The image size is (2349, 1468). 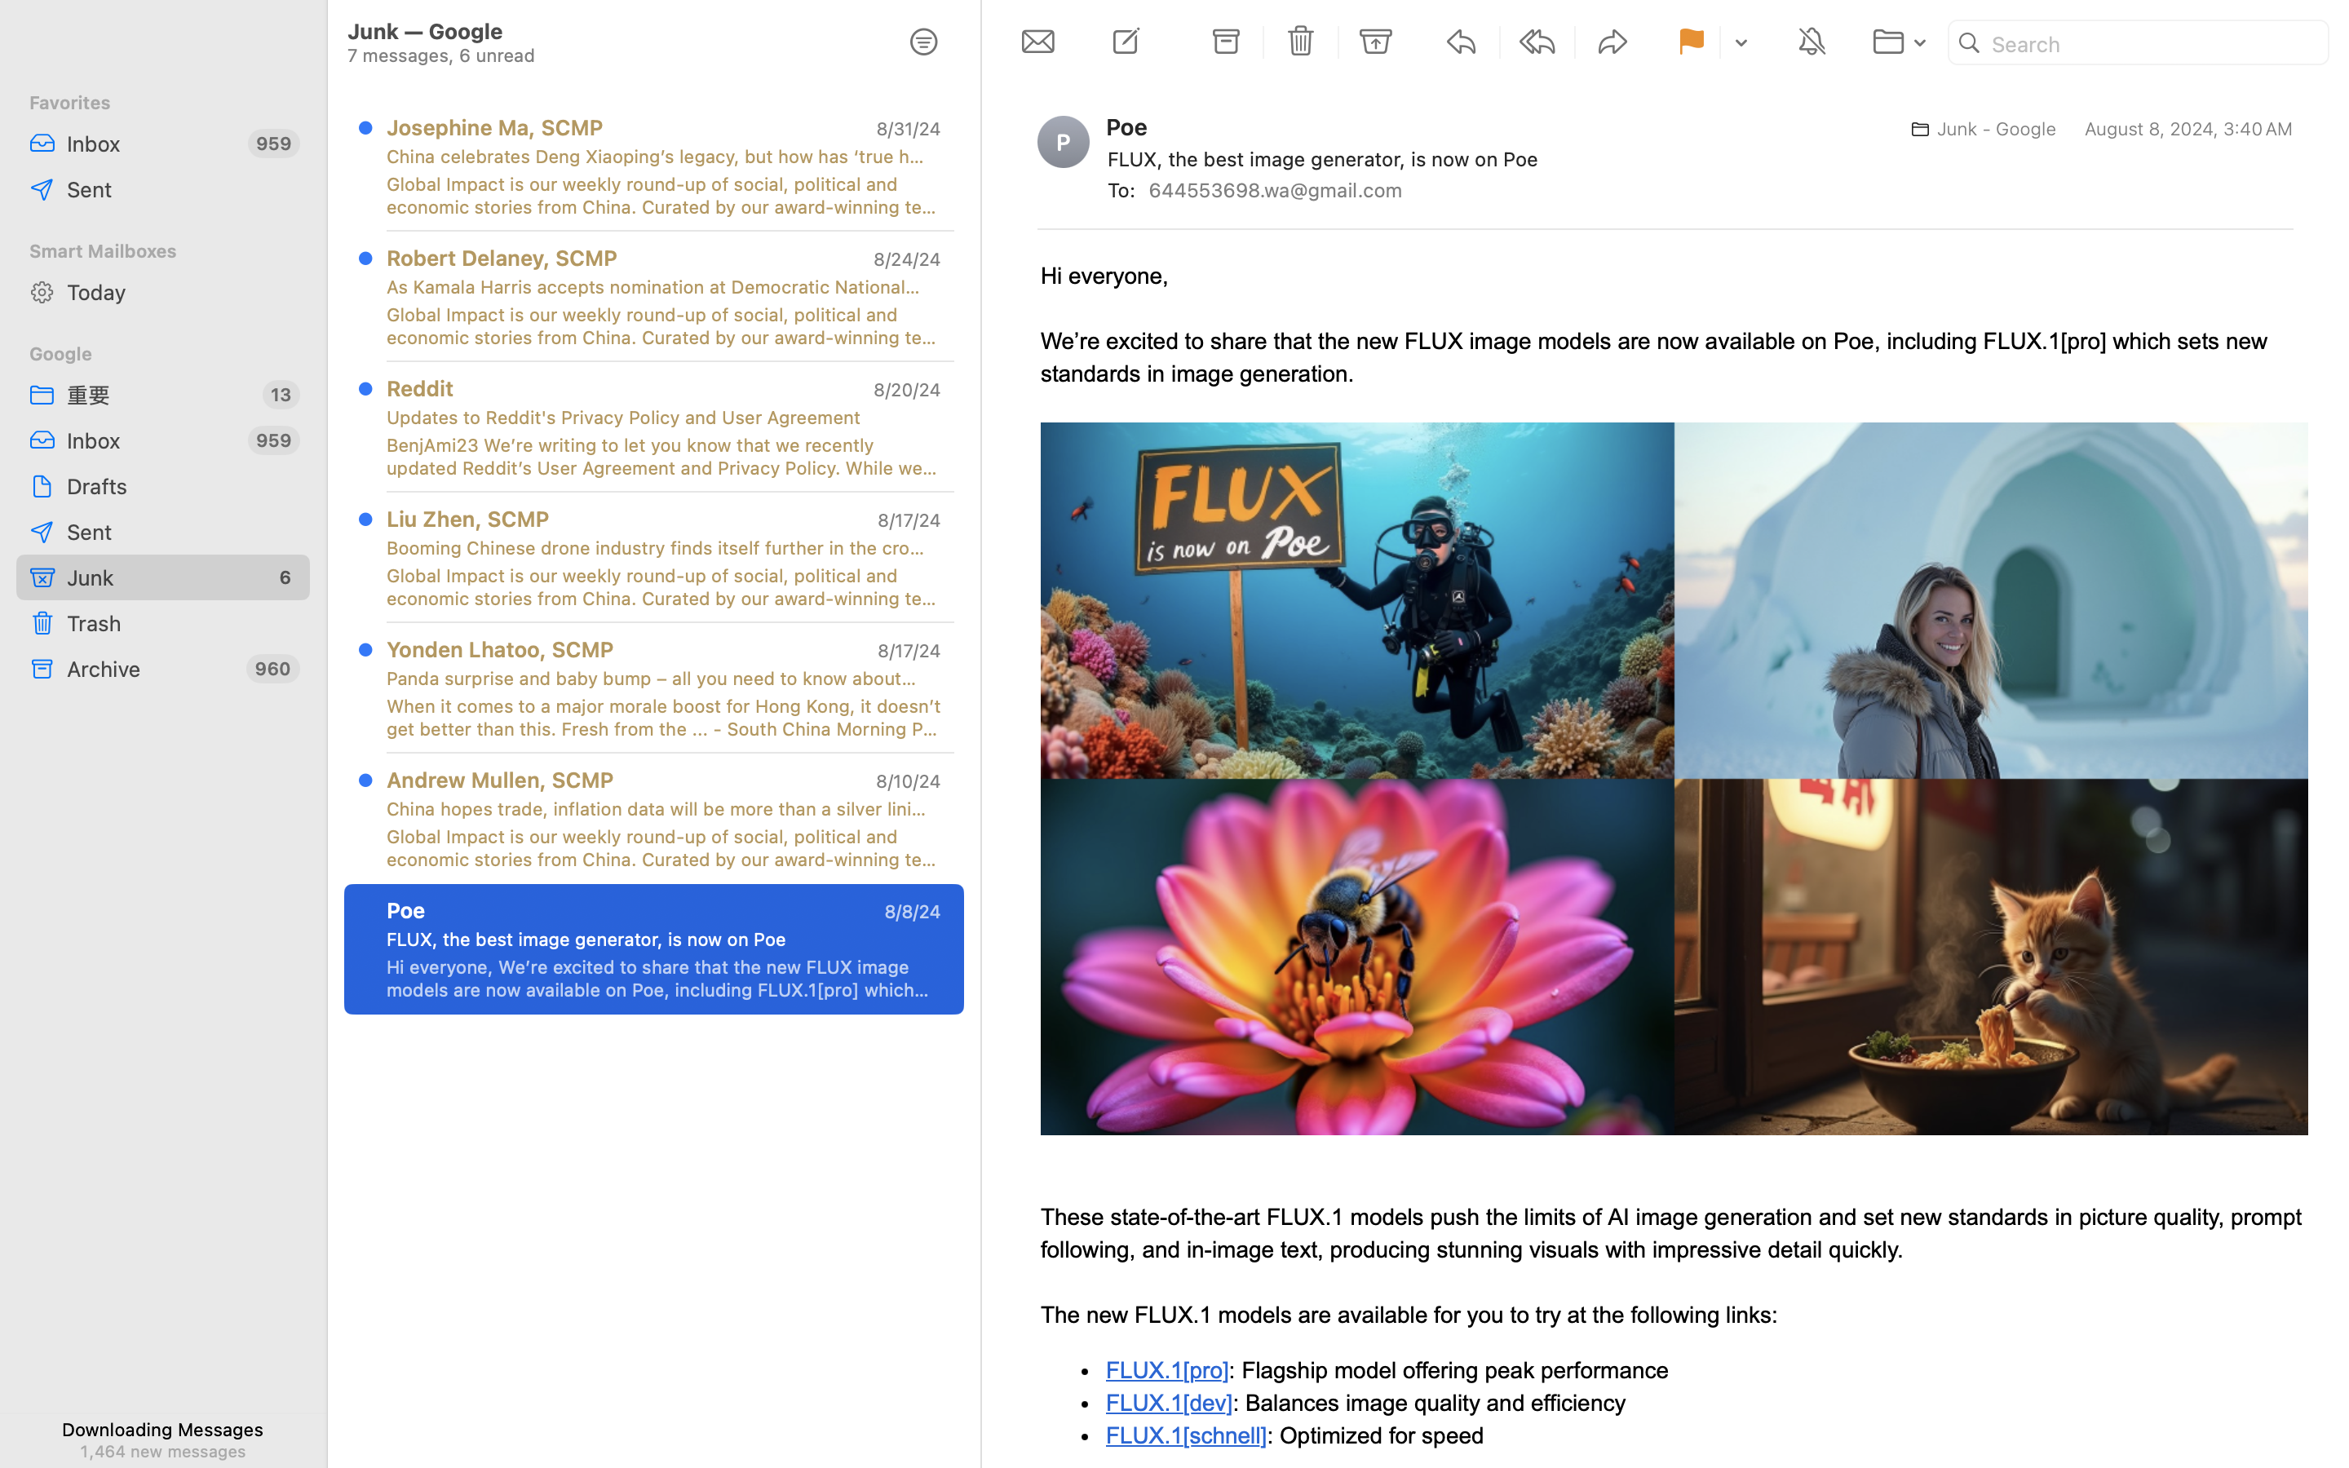 What do you see at coordinates (657, 287) in the screenshot?
I see `As Kamala Harris accepts nomination at Democratic National Convention, how large is the ‘China factor’ for the US presidential election?` at bounding box center [657, 287].